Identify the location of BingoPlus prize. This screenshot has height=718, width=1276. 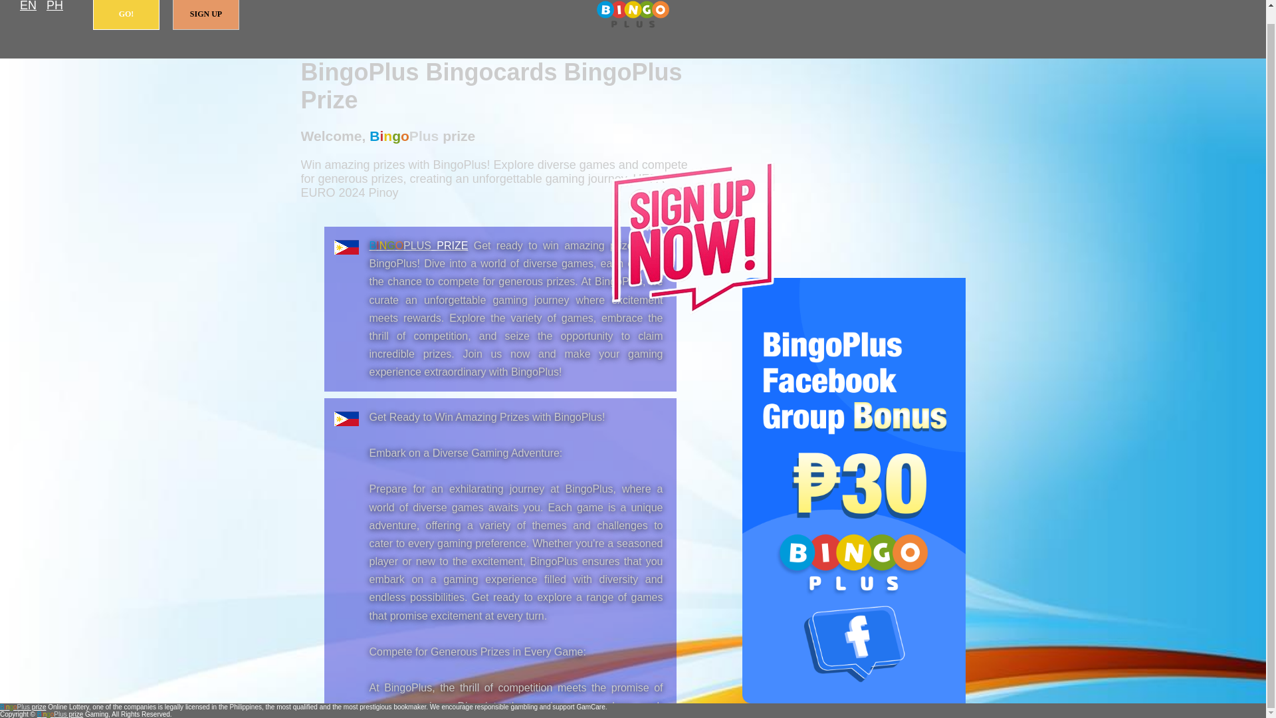
(23, 707).